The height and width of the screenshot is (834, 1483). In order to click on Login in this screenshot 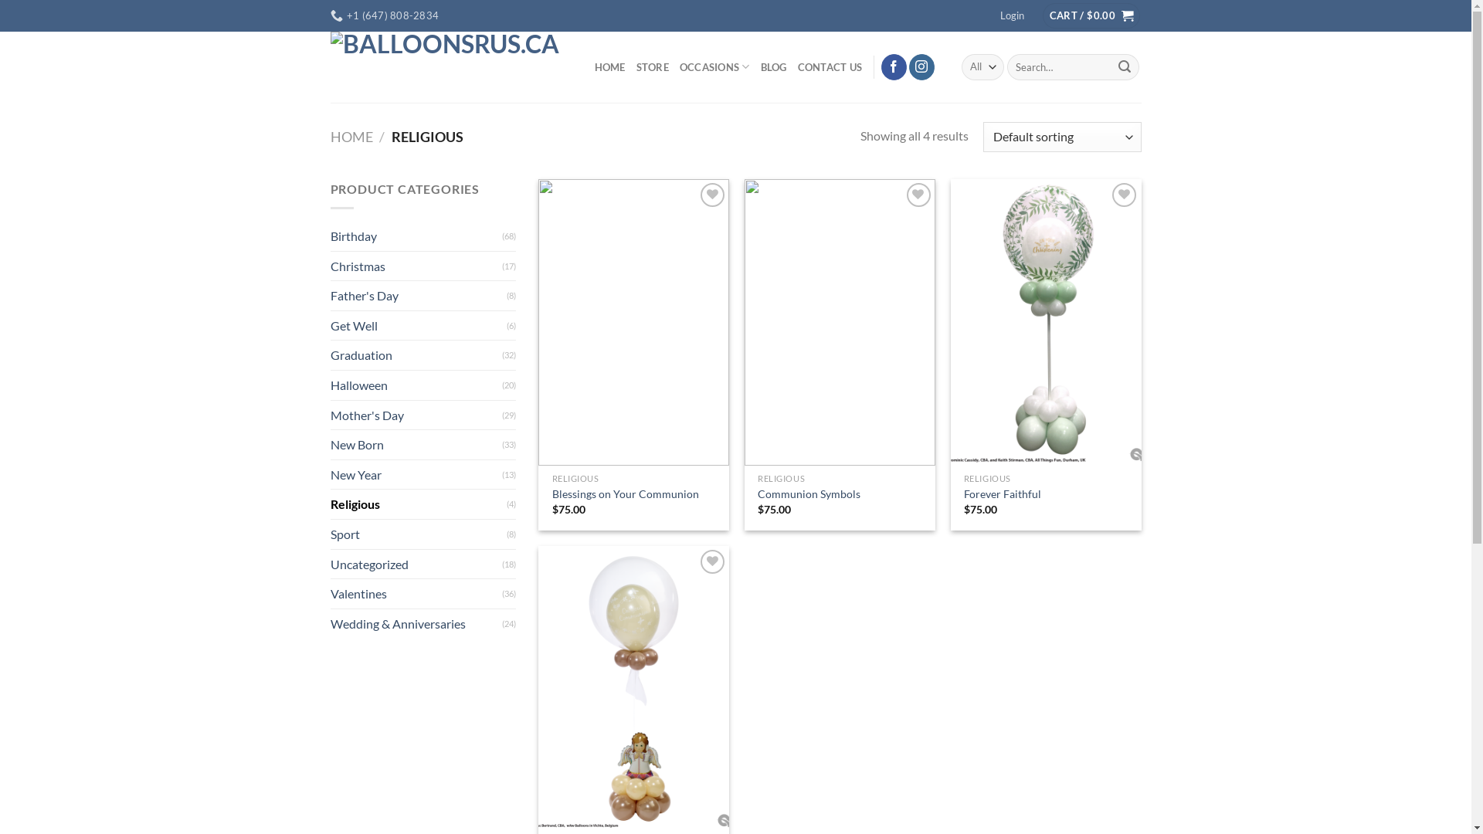, I will do `click(1012, 15)`.